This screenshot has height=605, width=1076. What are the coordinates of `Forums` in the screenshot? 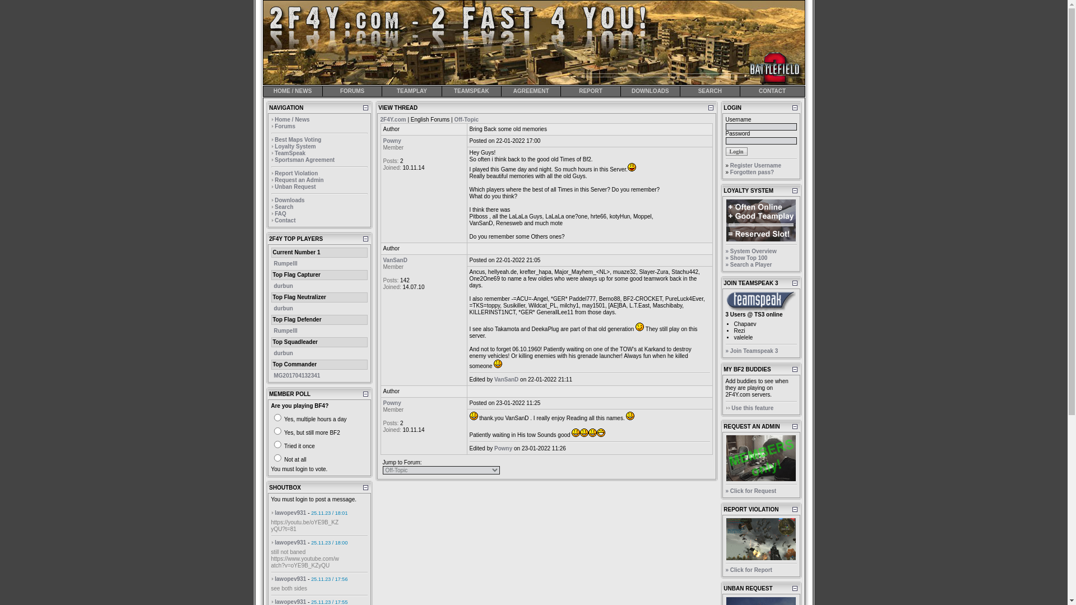 It's located at (285, 127).